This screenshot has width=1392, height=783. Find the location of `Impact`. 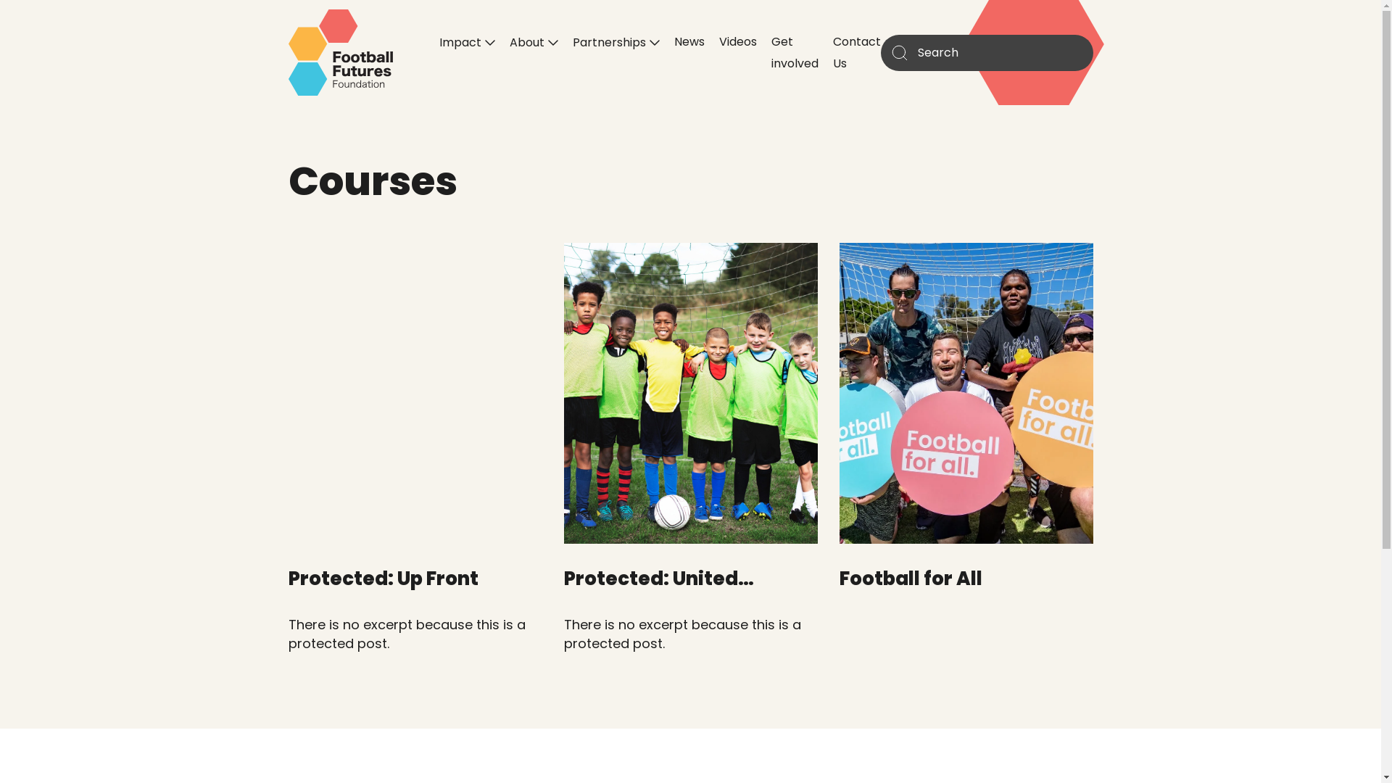

Impact is located at coordinates (467, 42).